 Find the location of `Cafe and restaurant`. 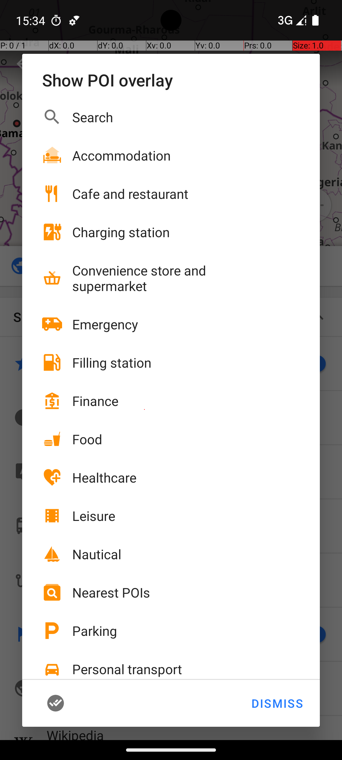

Cafe and restaurant is located at coordinates (130, 194).